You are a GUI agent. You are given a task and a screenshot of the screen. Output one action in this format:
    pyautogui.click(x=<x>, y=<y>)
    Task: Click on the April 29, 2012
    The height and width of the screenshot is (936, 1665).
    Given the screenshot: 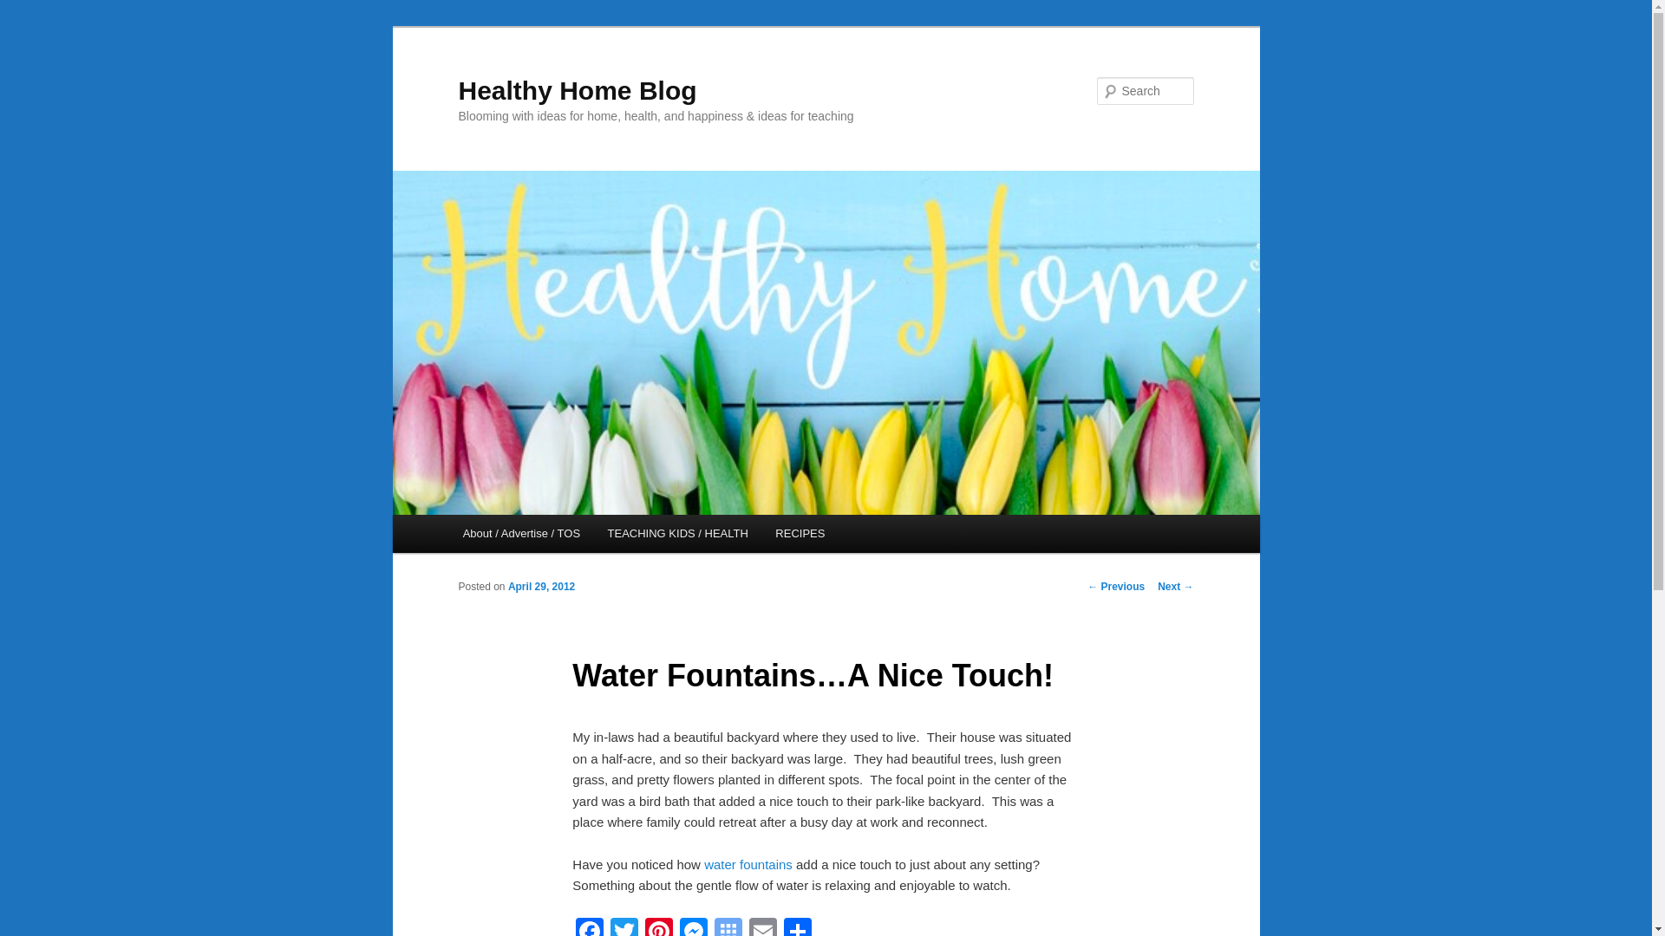 What is the action you would take?
    pyautogui.click(x=541, y=586)
    